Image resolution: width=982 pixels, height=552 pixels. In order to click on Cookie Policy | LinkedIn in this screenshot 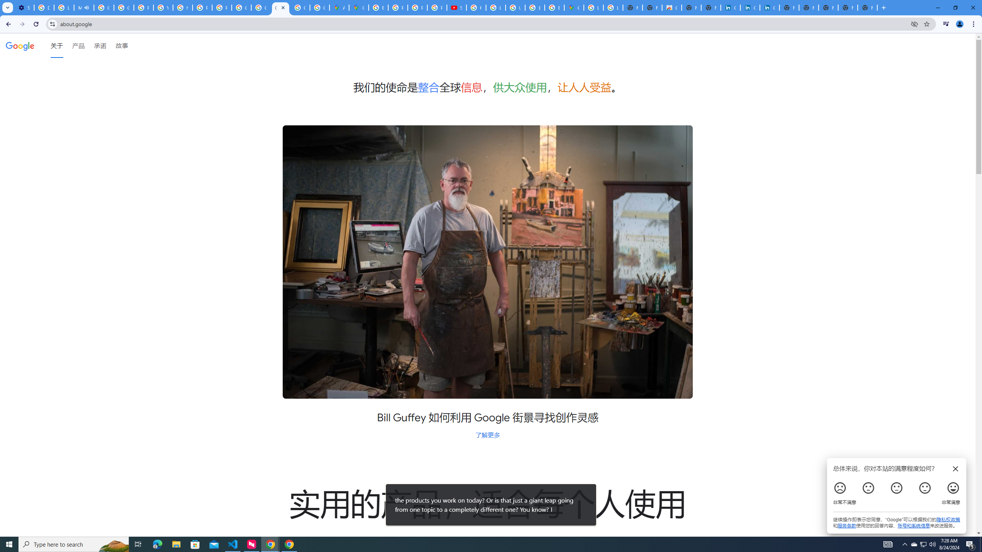, I will do `click(750, 8)`.